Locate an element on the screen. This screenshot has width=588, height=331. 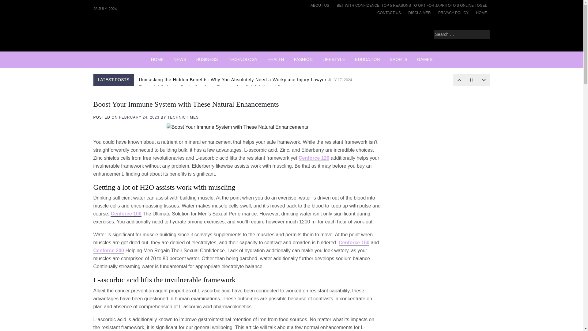
HEALTH is located at coordinates (275, 59).